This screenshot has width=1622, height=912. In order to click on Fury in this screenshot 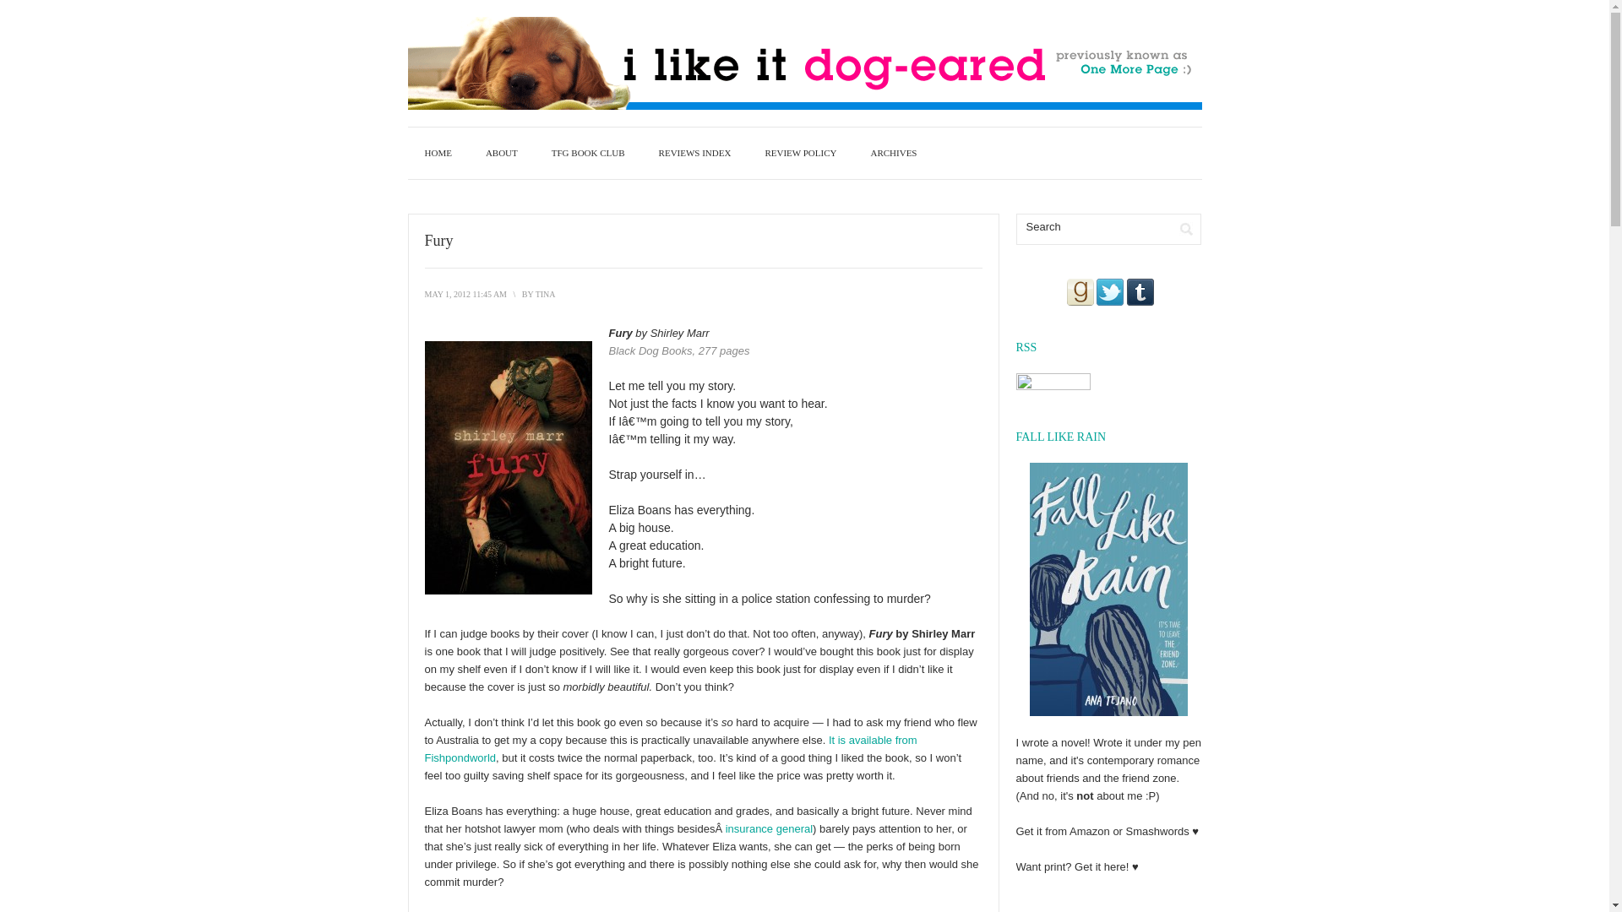, I will do `click(465, 294)`.